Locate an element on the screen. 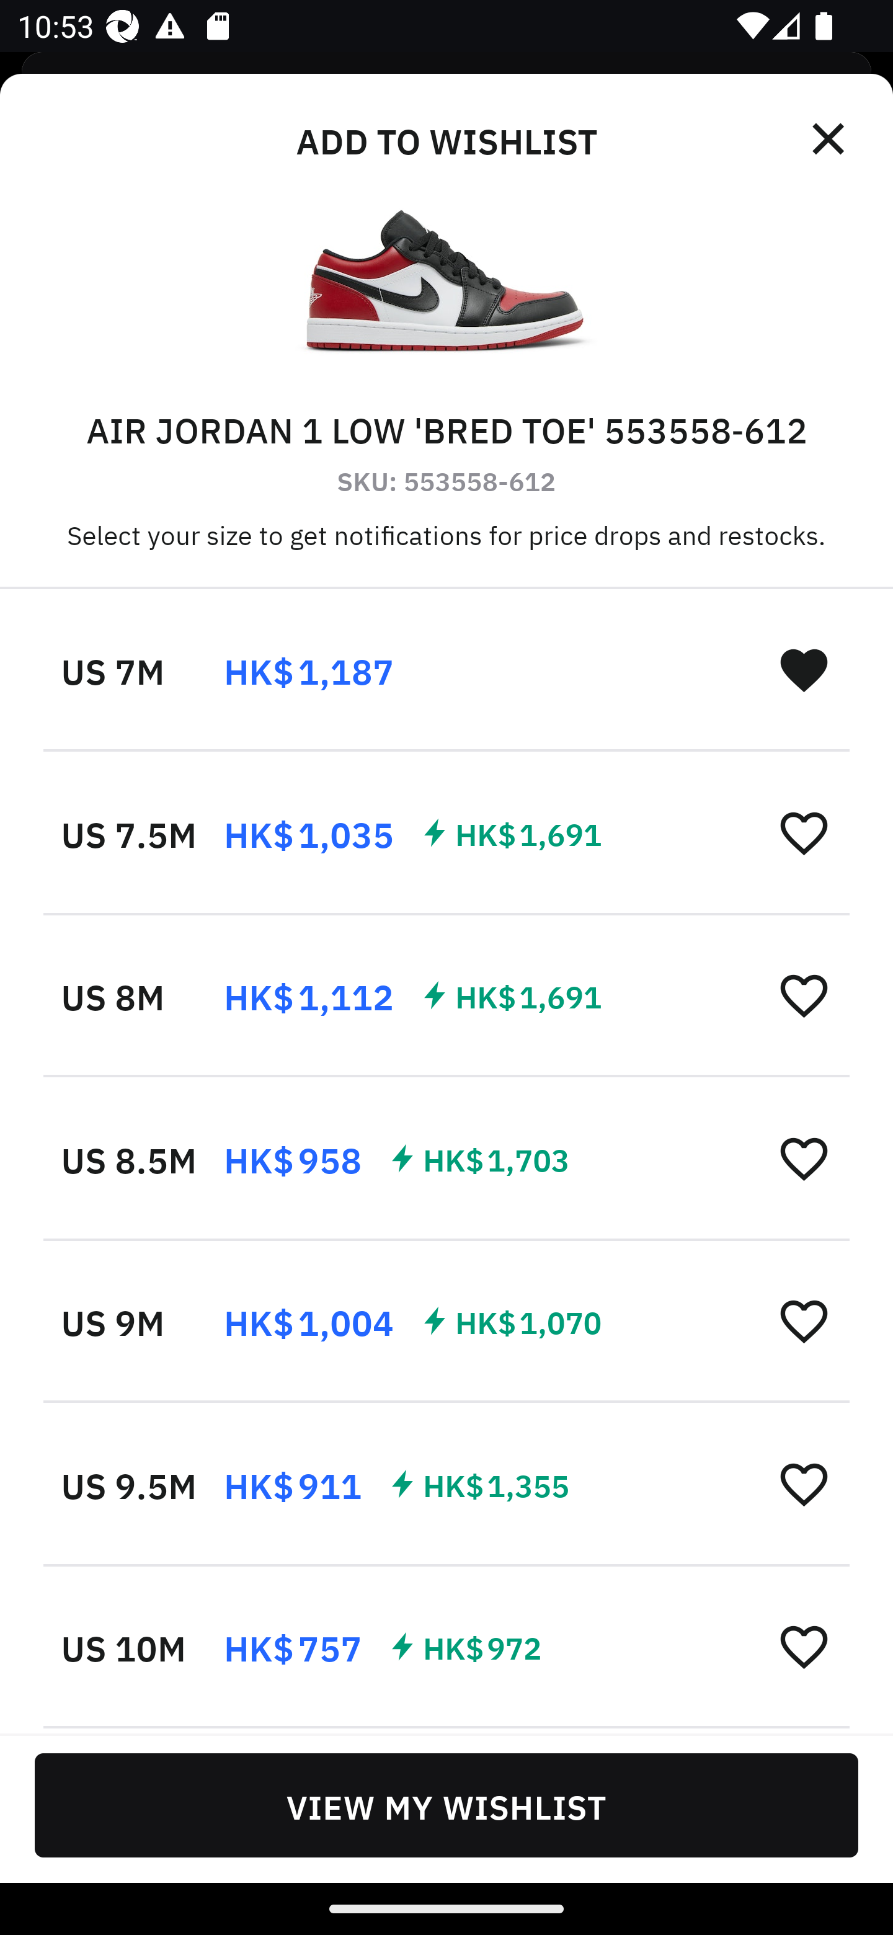 Image resolution: width=893 pixels, height=1935 pixels. 󰋑 is located at coordinates (804, 669).